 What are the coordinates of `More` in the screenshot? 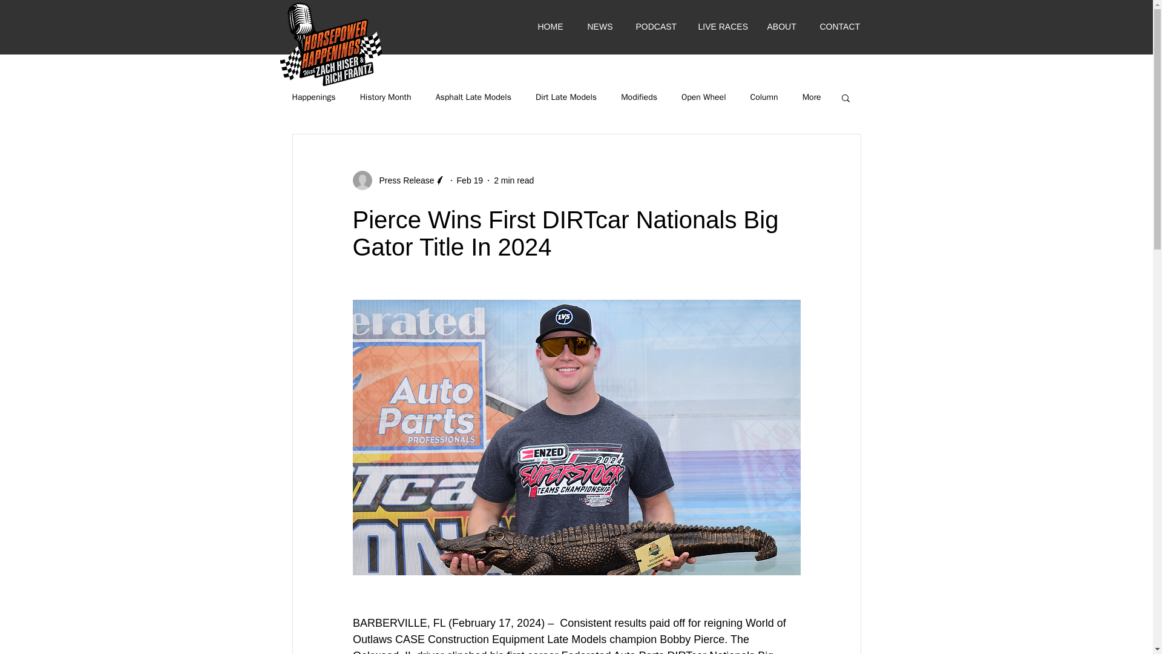 It's located at (812, 97).